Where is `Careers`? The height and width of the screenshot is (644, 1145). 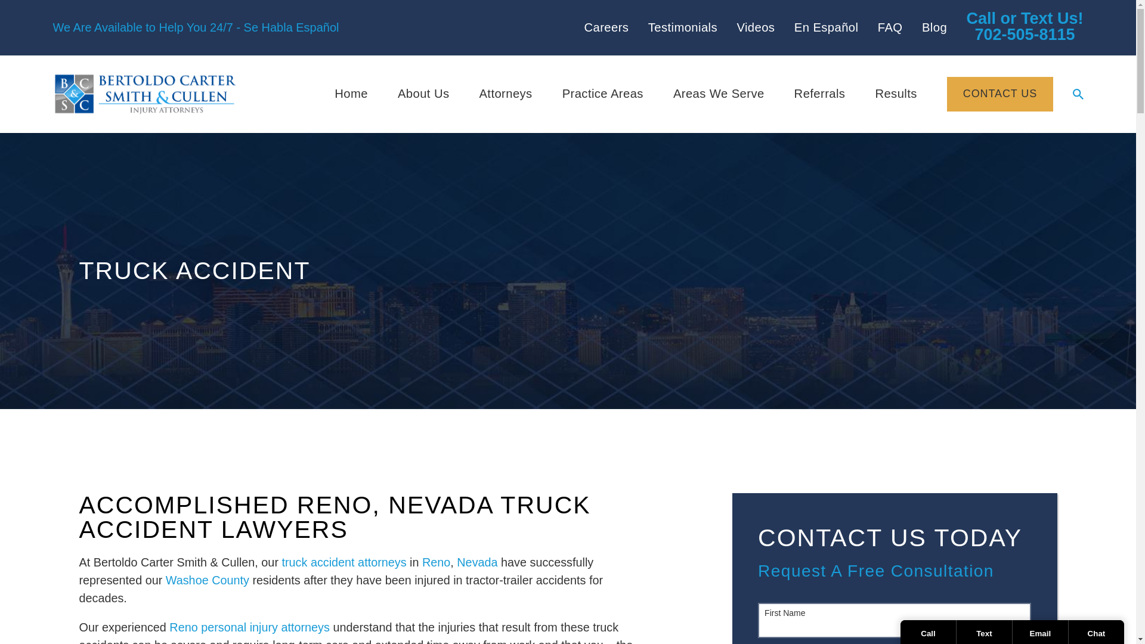
Careers is located at coordinates (606, 27).